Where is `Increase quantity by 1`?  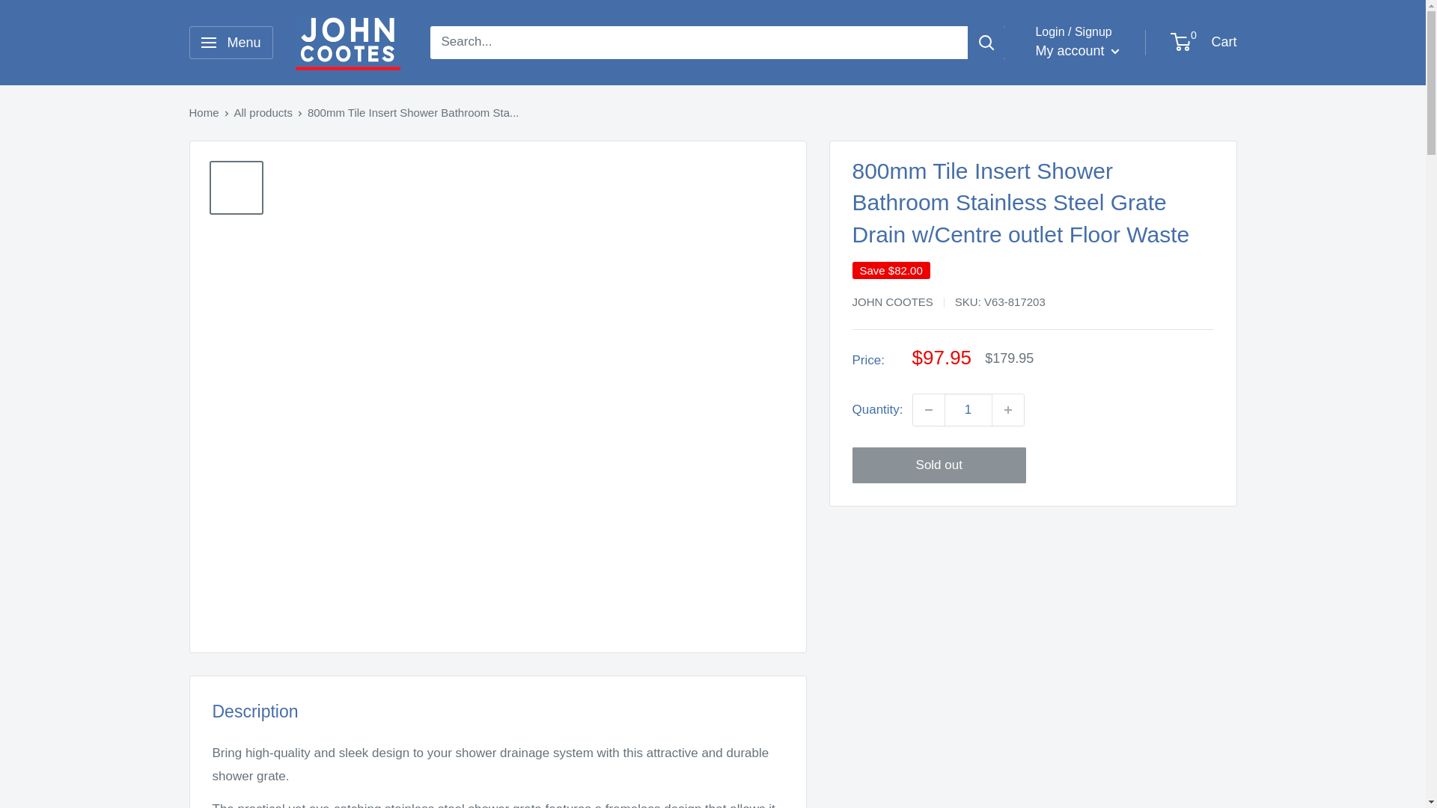
Increase quantity by 1 is located at coordinates (1007, 410).